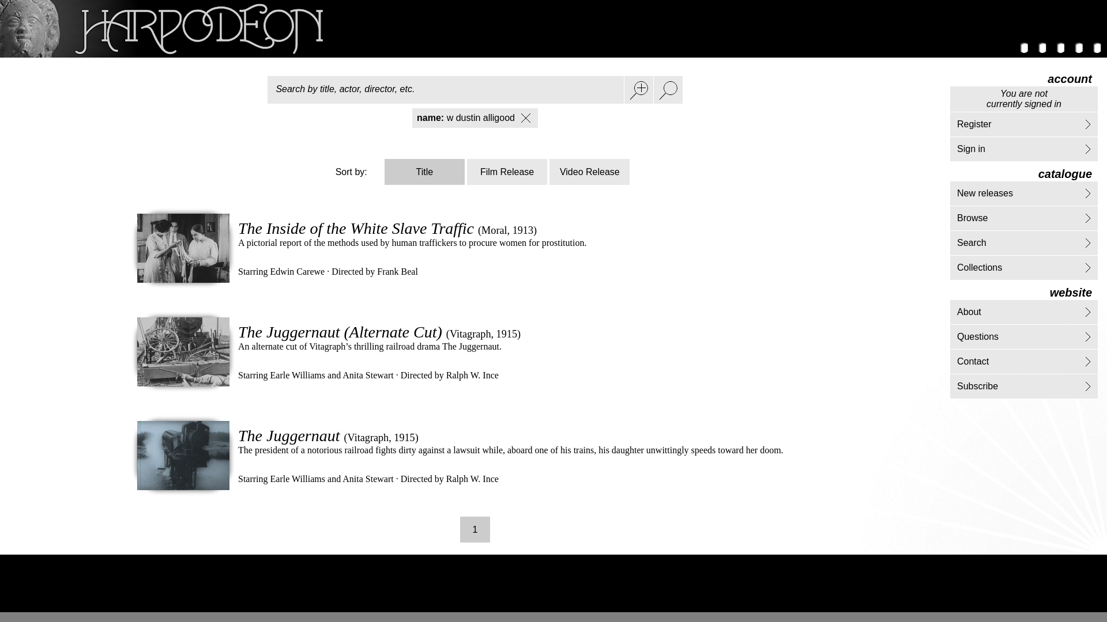  What do you see at coordinates (971, 149) in the screenshot?
I see `Sign in` at bounding box center [971, 149].